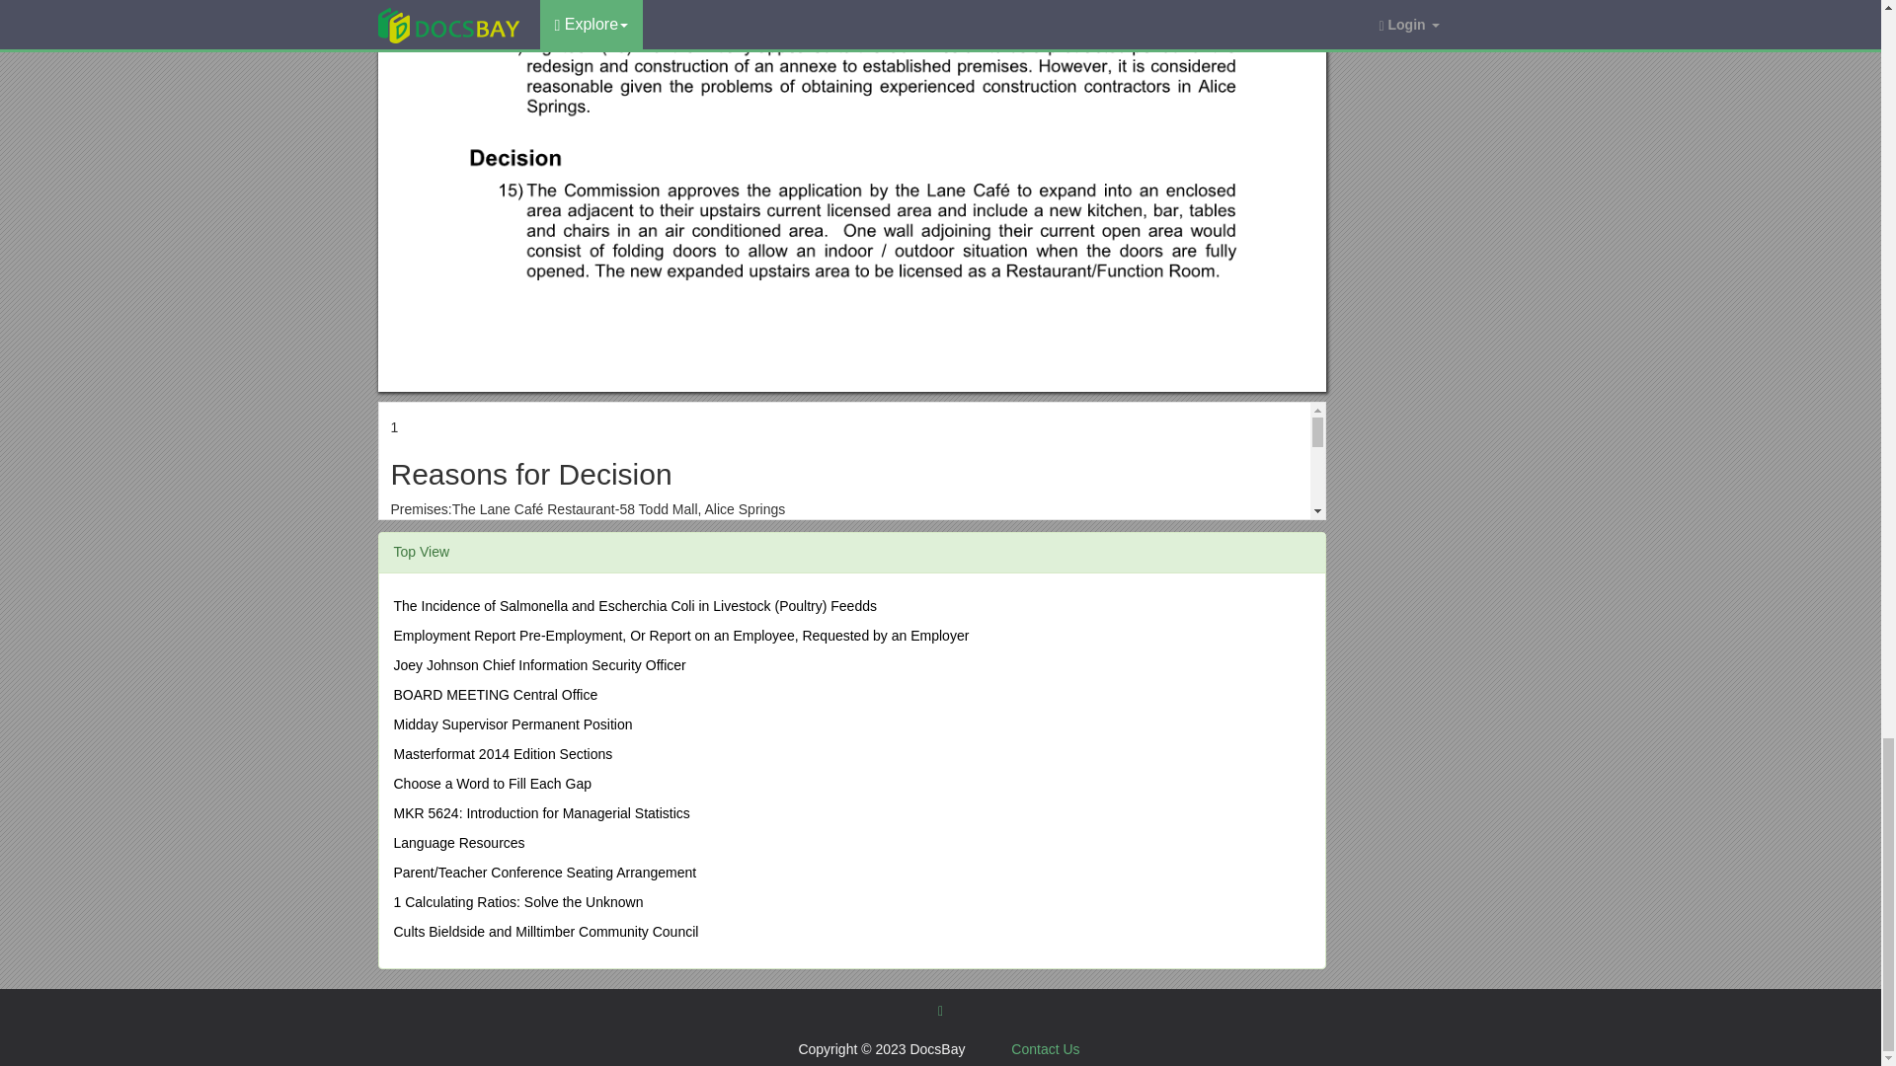  What do you see at coordinates (494, 694) in the screenshot?
I see `BOARD MEETING Central Office` at bounding box center [494, 694].